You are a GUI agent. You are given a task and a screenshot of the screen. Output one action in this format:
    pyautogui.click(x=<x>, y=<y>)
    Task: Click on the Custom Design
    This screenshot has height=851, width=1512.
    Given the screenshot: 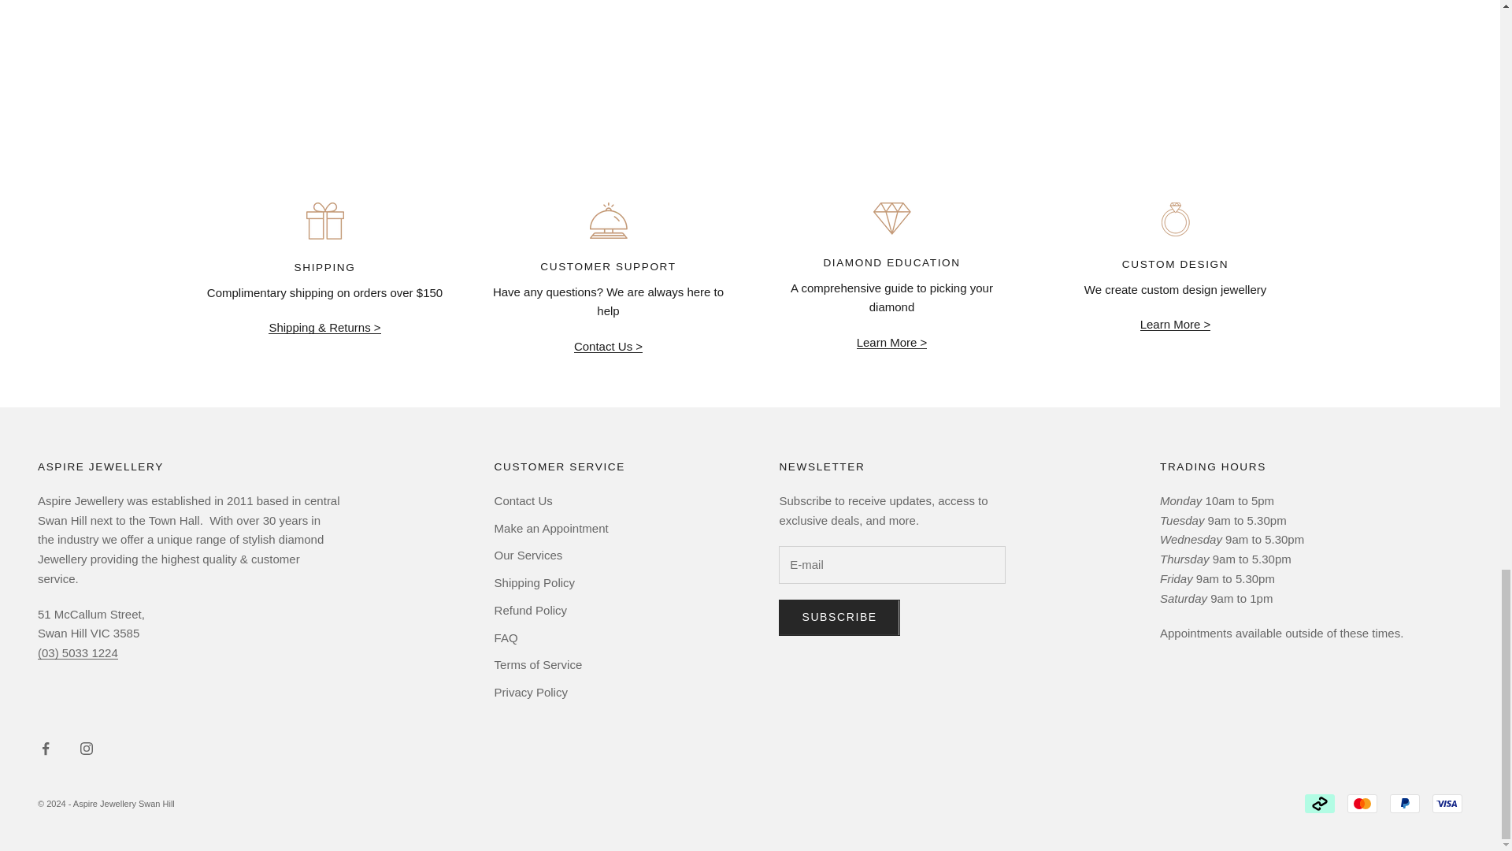 What is the action you would take?
    pyautogui.click(x=1175, y=324)
    